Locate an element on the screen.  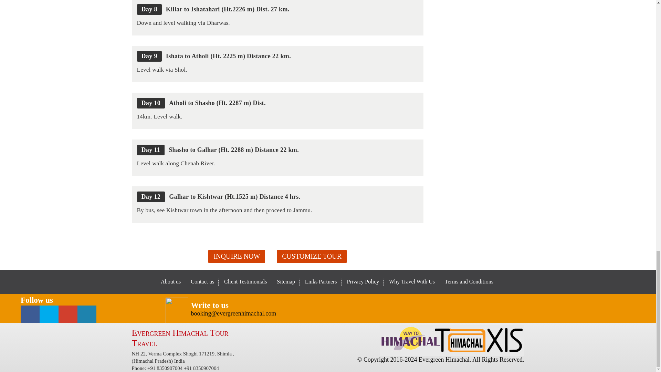
Links Partners is located at coordinates (321, 281).